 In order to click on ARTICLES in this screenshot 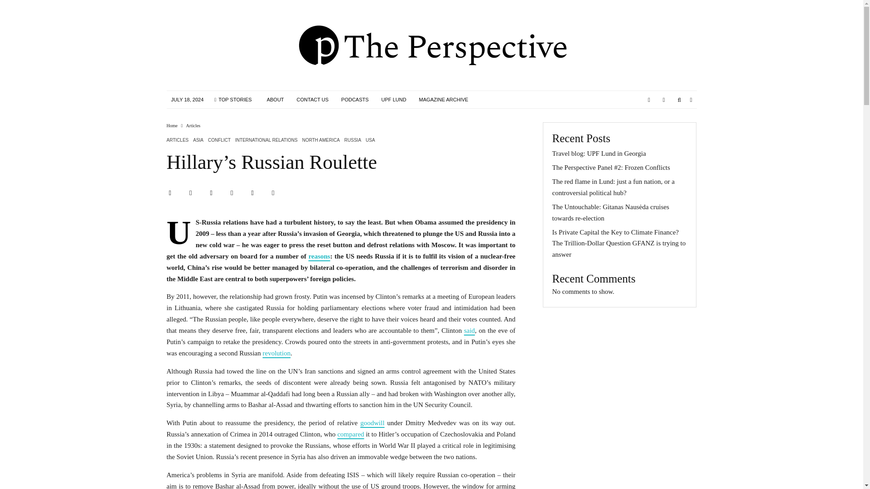, I will do `click(178, 140)`.